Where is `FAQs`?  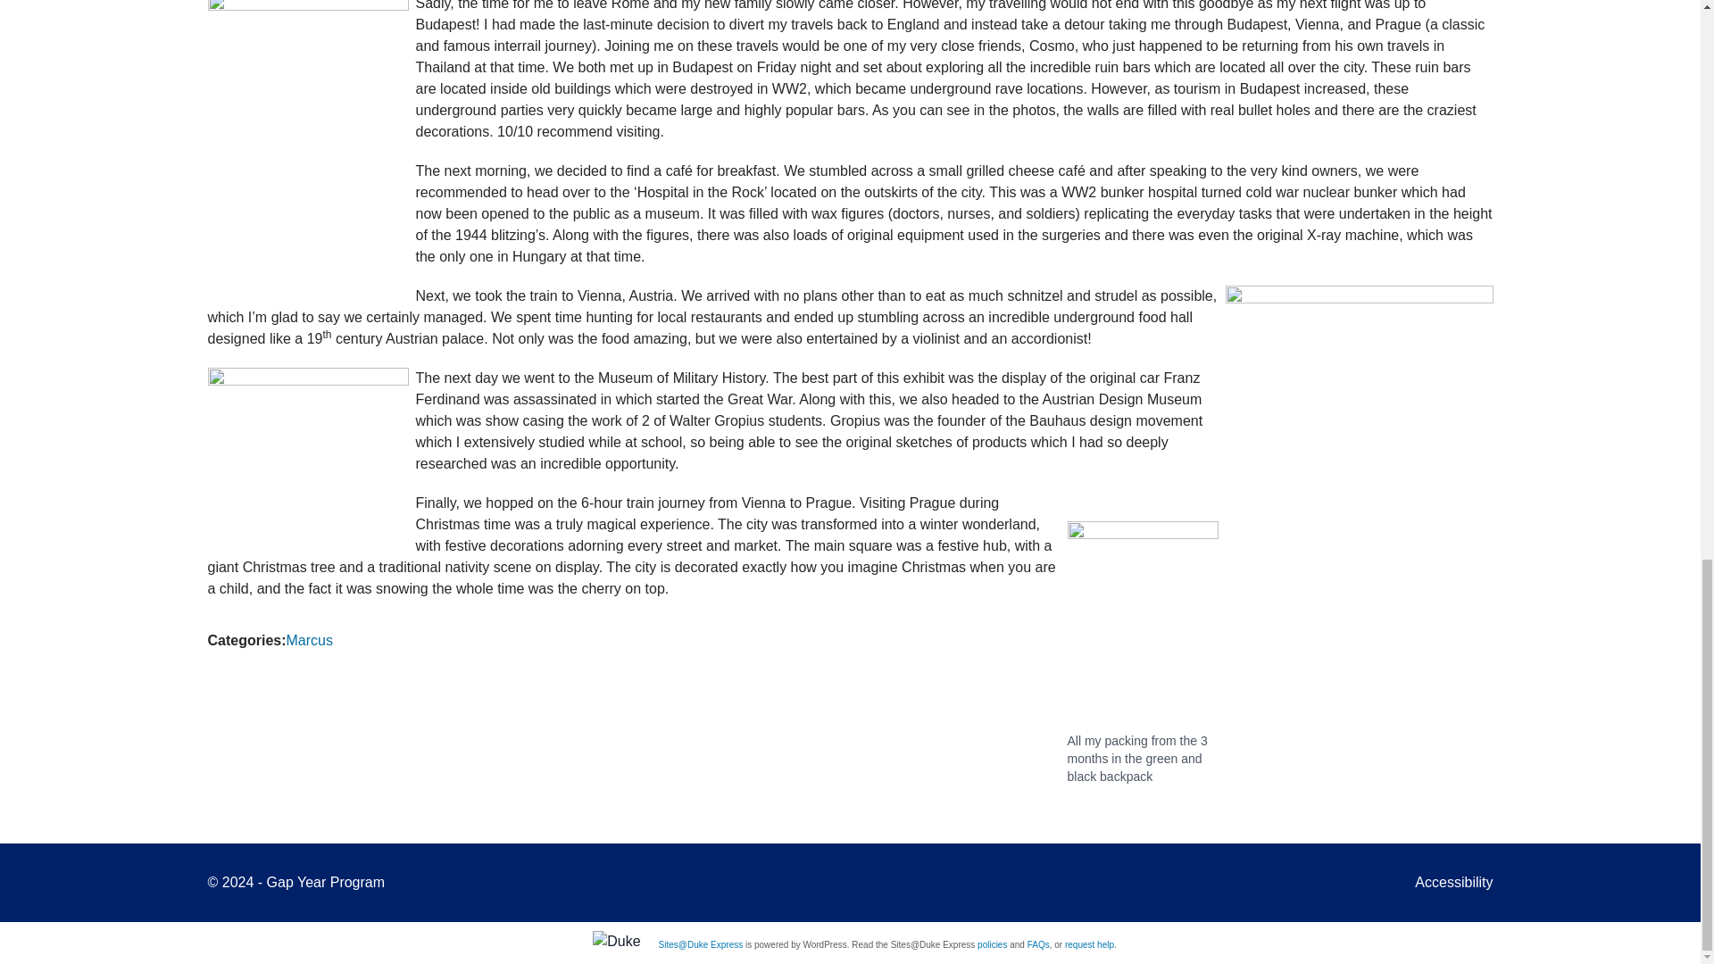 FAQs is located at coordinates (1037, 944).